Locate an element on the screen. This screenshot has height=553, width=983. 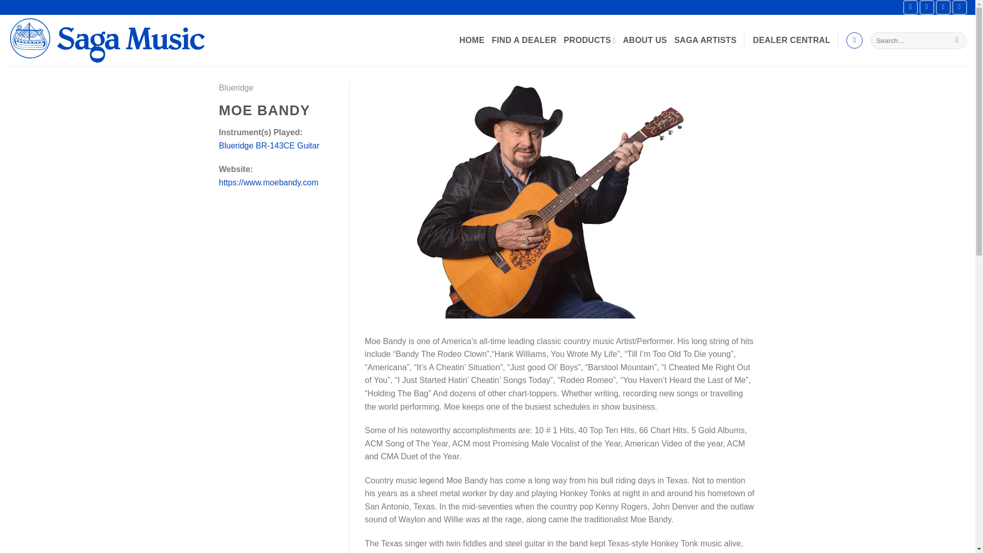
Blueridge BR-143CE Guitar is located at coordinates (269, 145).